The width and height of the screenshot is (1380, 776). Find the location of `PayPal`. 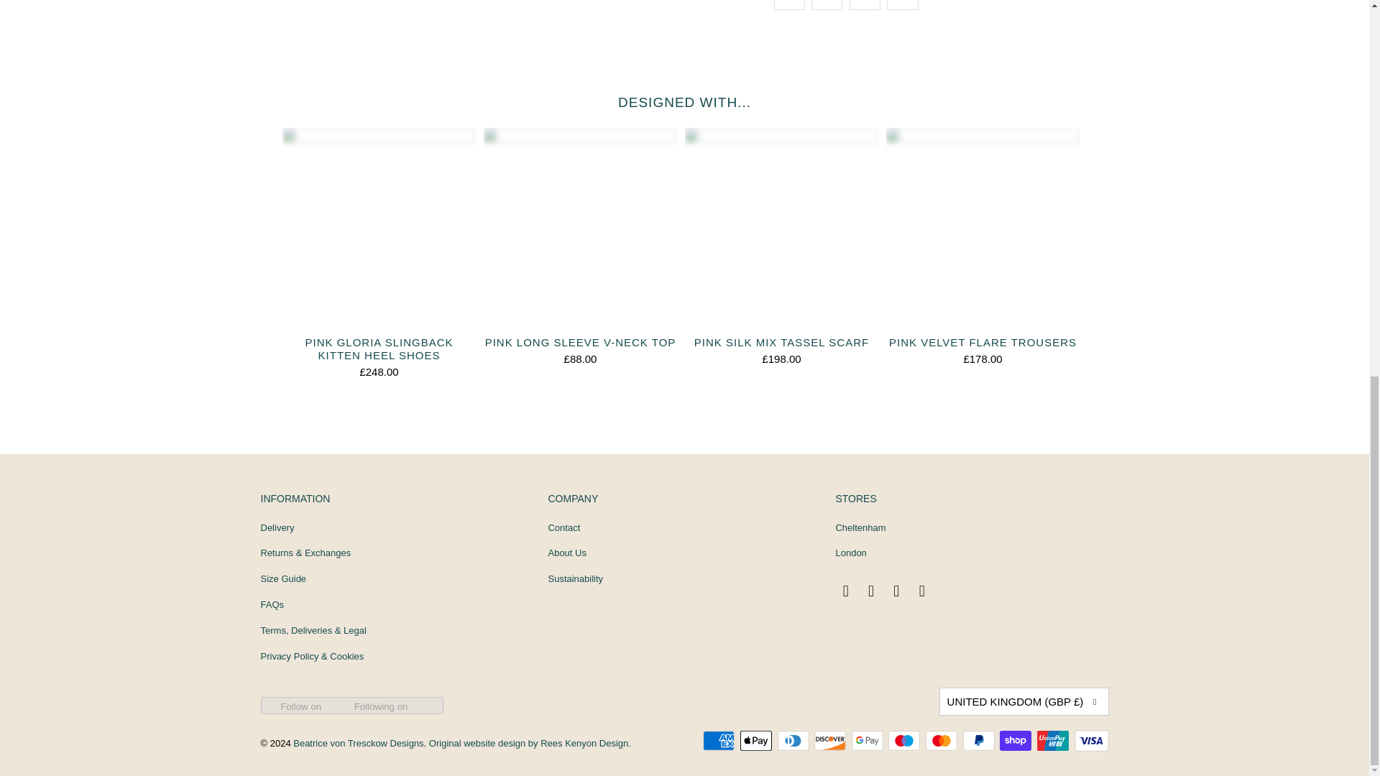

PayPal is located at coordinates (980, 741).